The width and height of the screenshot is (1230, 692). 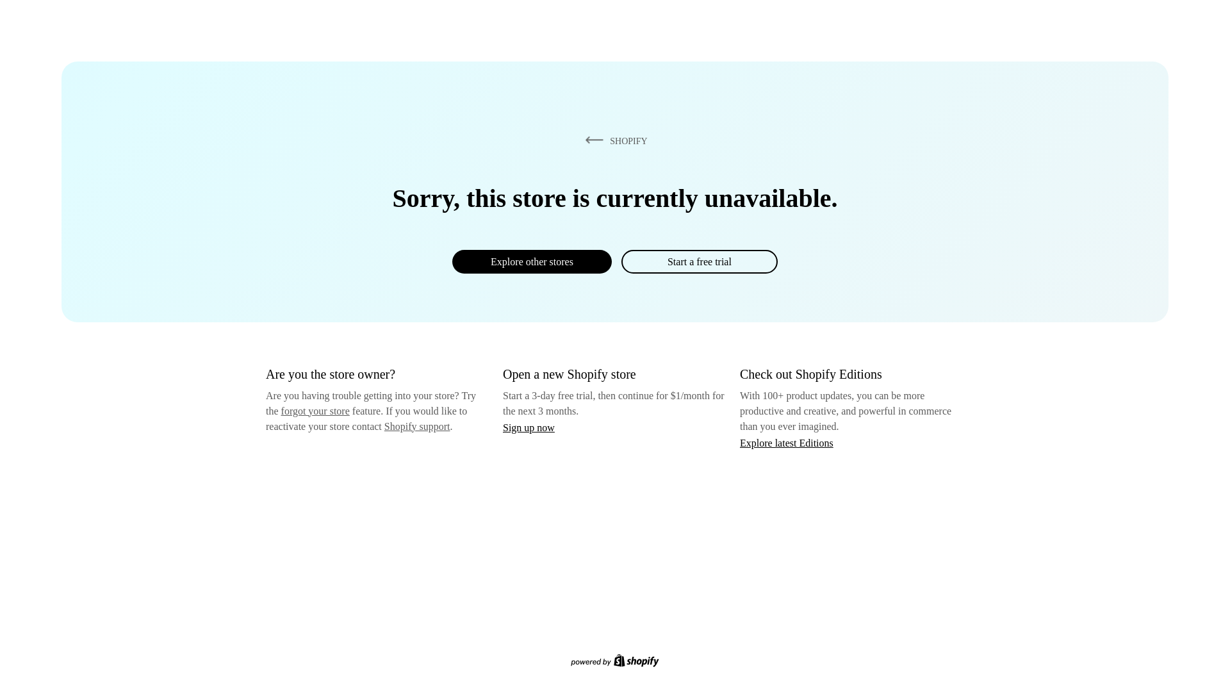 What do you see at coordinates (529, 427) in the screenshot?
I see `Sign up now` at bounding box center [529, 427].